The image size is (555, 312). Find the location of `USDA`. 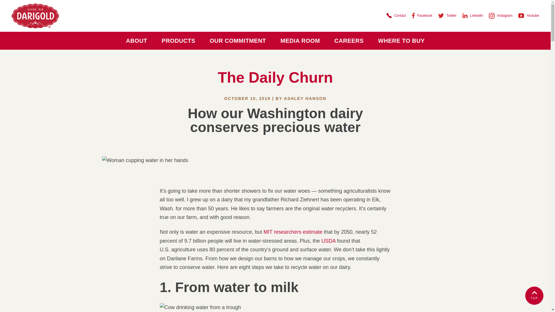

USDA is located at coordinates (328, 241).